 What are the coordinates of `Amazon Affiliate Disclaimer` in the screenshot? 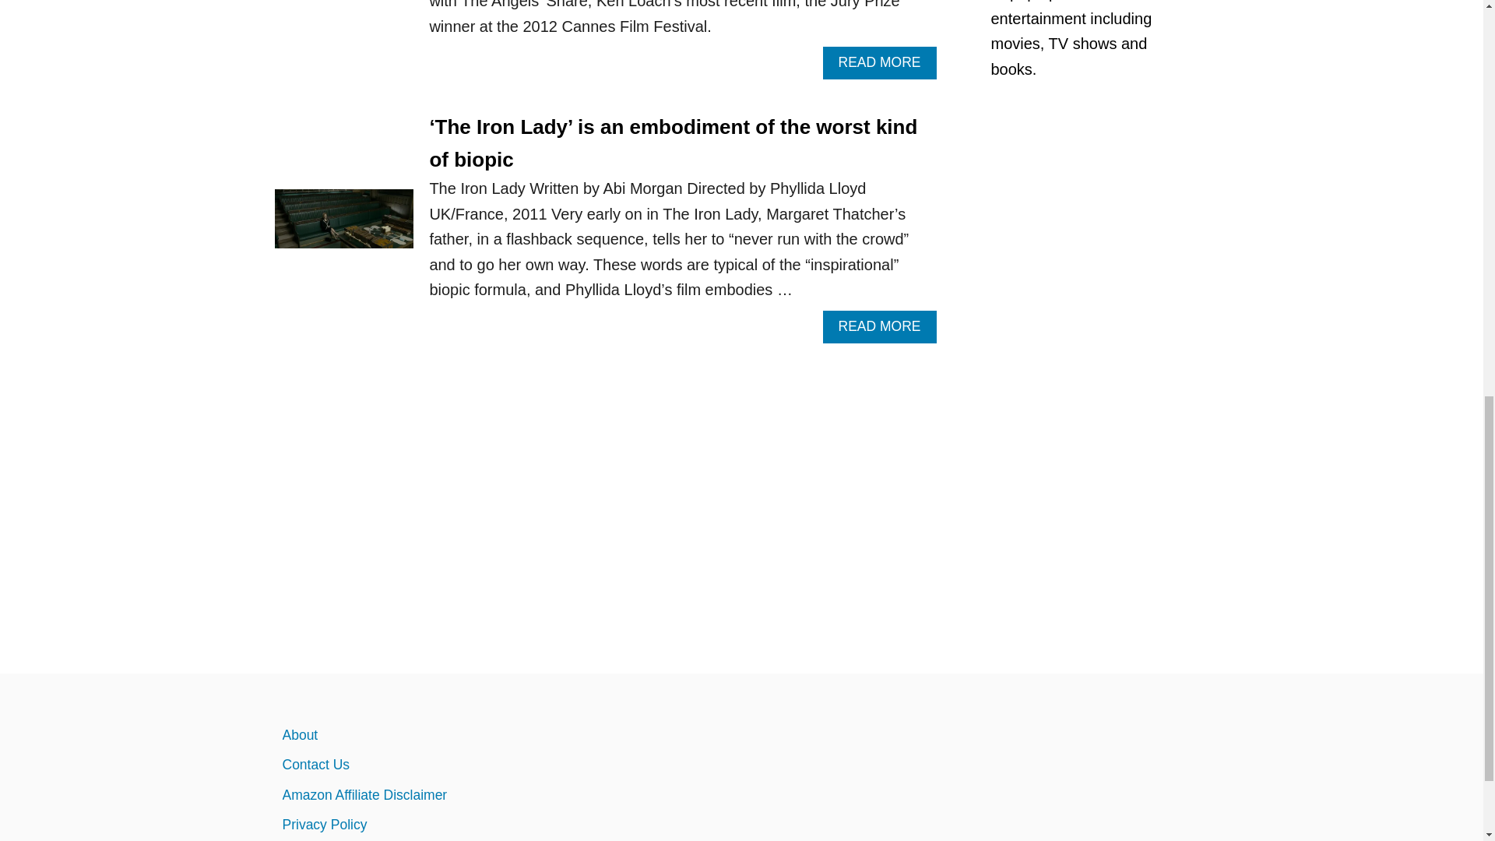 It's located at (417, 795).